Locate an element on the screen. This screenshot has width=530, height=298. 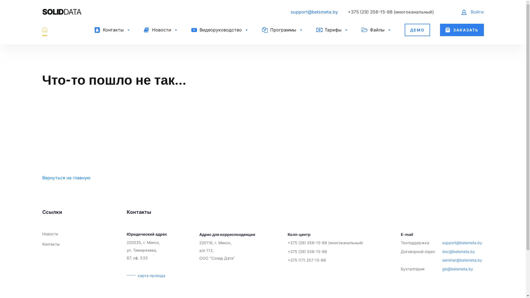
support@belsmeta.by is located at coordinates (314, 12).